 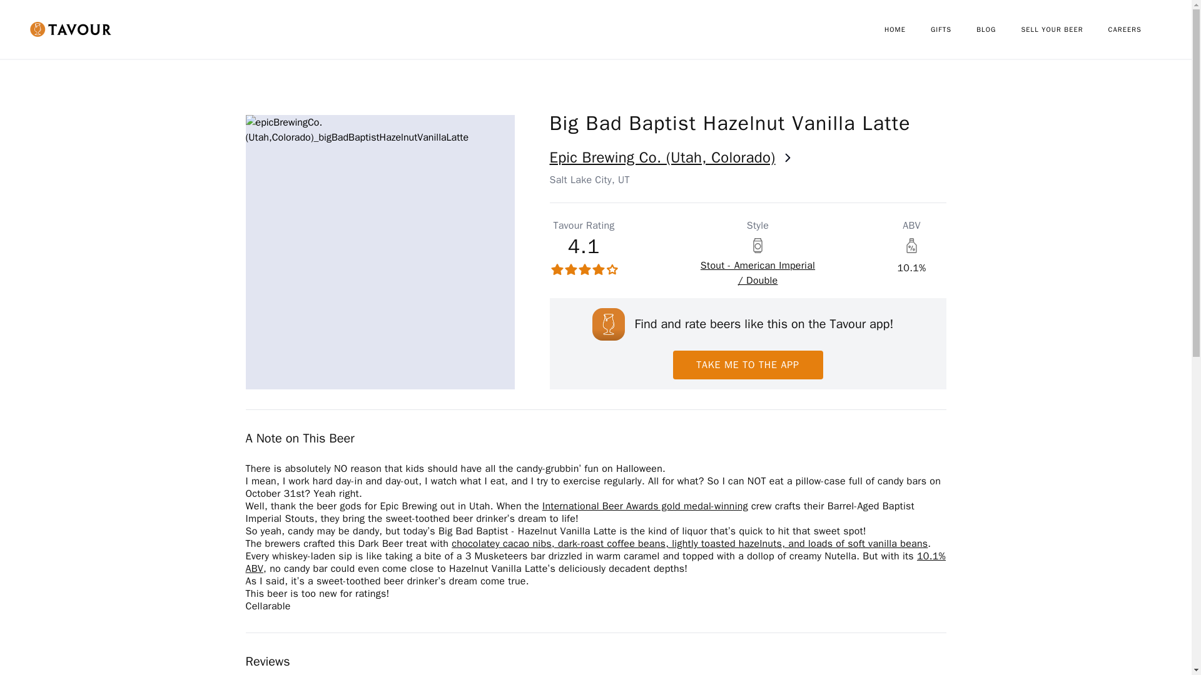 I want to click on SELL YOUR BEER, so click(x=1064, y=29).